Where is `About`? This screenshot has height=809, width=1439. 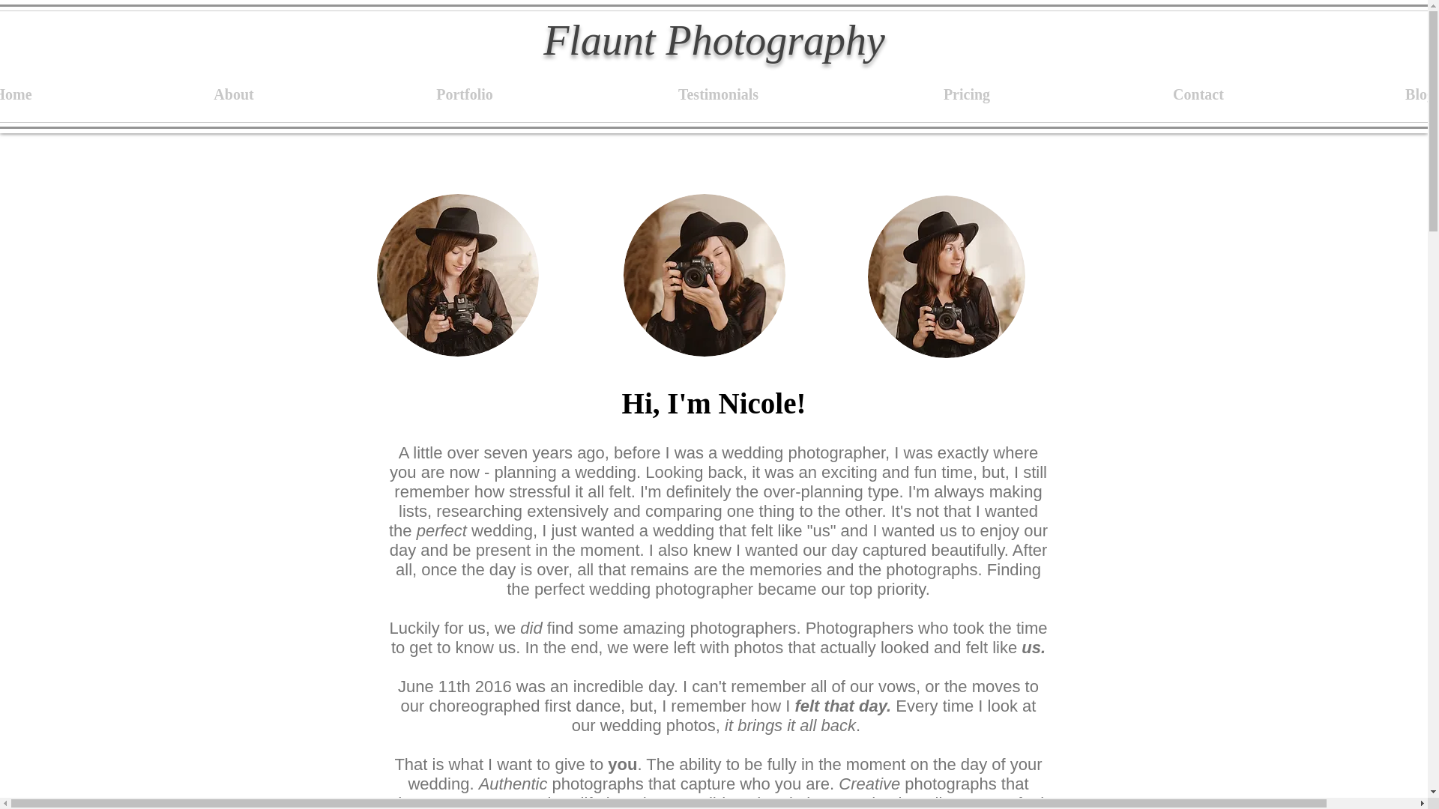
About is located at coordinates (232, 94).